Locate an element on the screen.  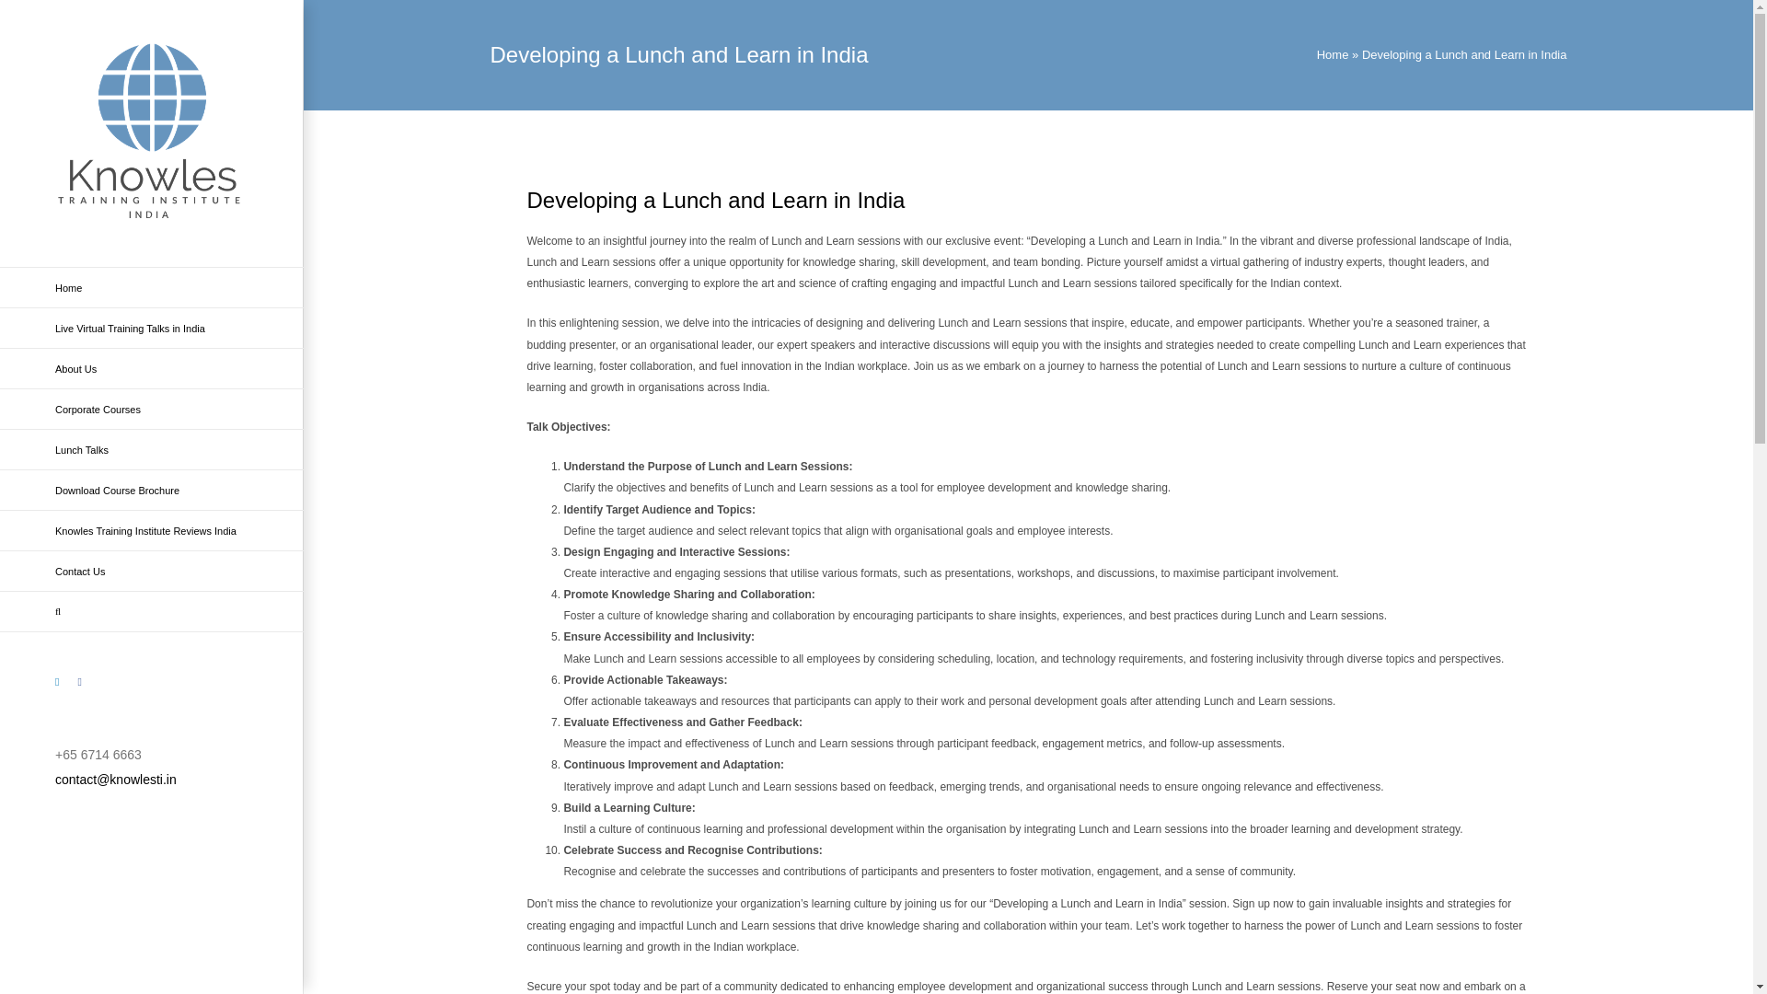
Lunch Talks is located at coordinates (152, 449).